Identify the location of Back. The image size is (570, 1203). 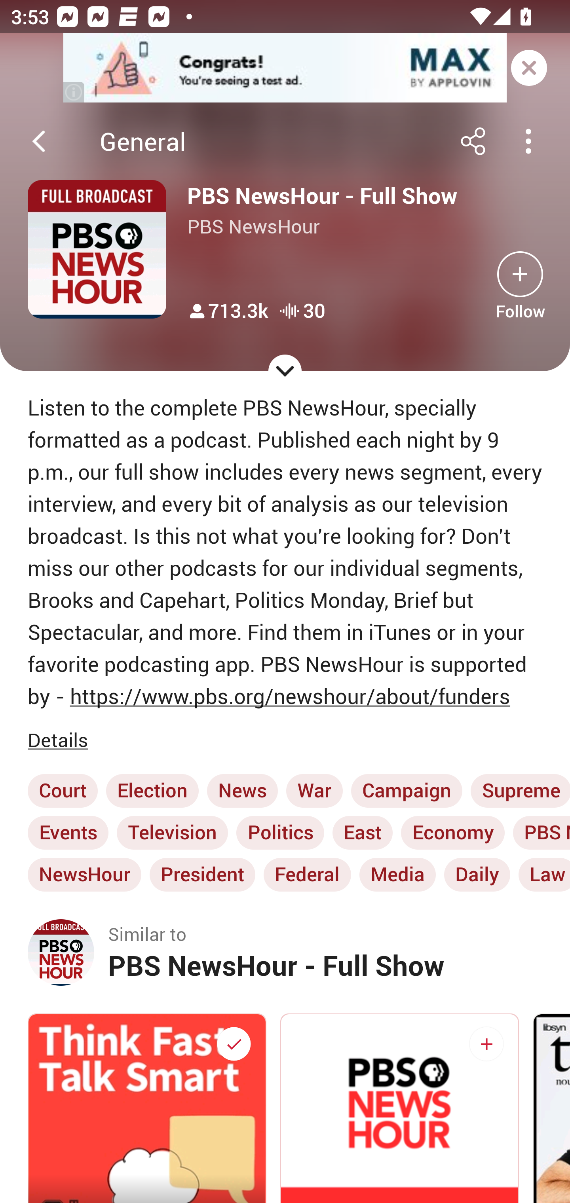
(39, 141).